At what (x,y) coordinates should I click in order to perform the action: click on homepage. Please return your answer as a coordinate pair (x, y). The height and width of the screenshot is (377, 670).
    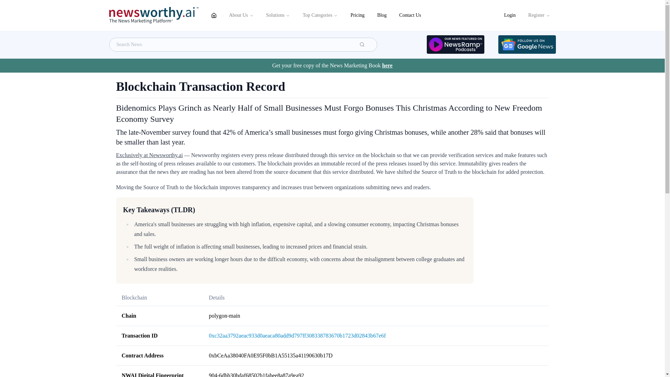
    Looking at the image, I should click on (213, 15).